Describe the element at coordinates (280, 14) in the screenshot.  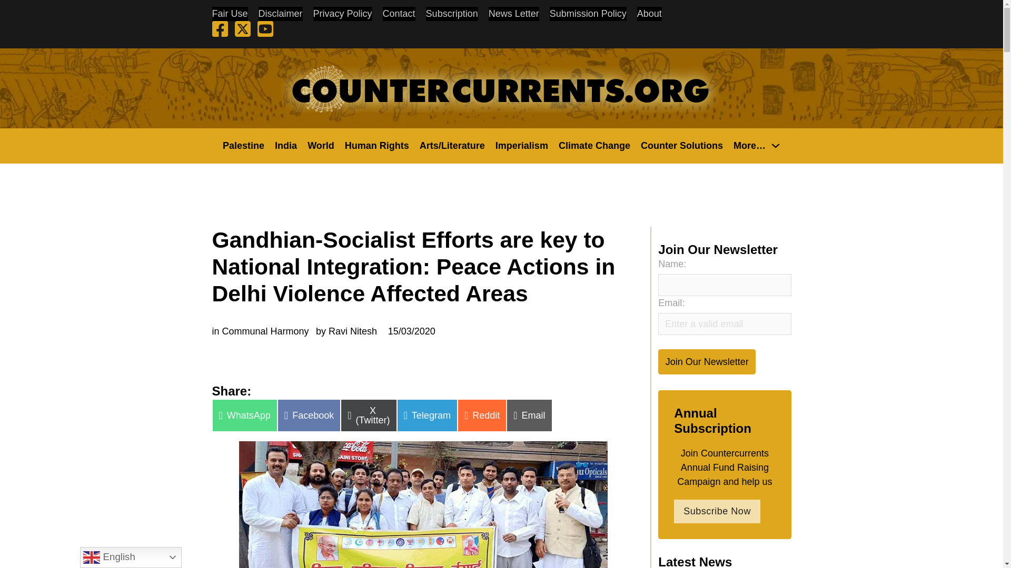
I see `Disclaimer` at that location.